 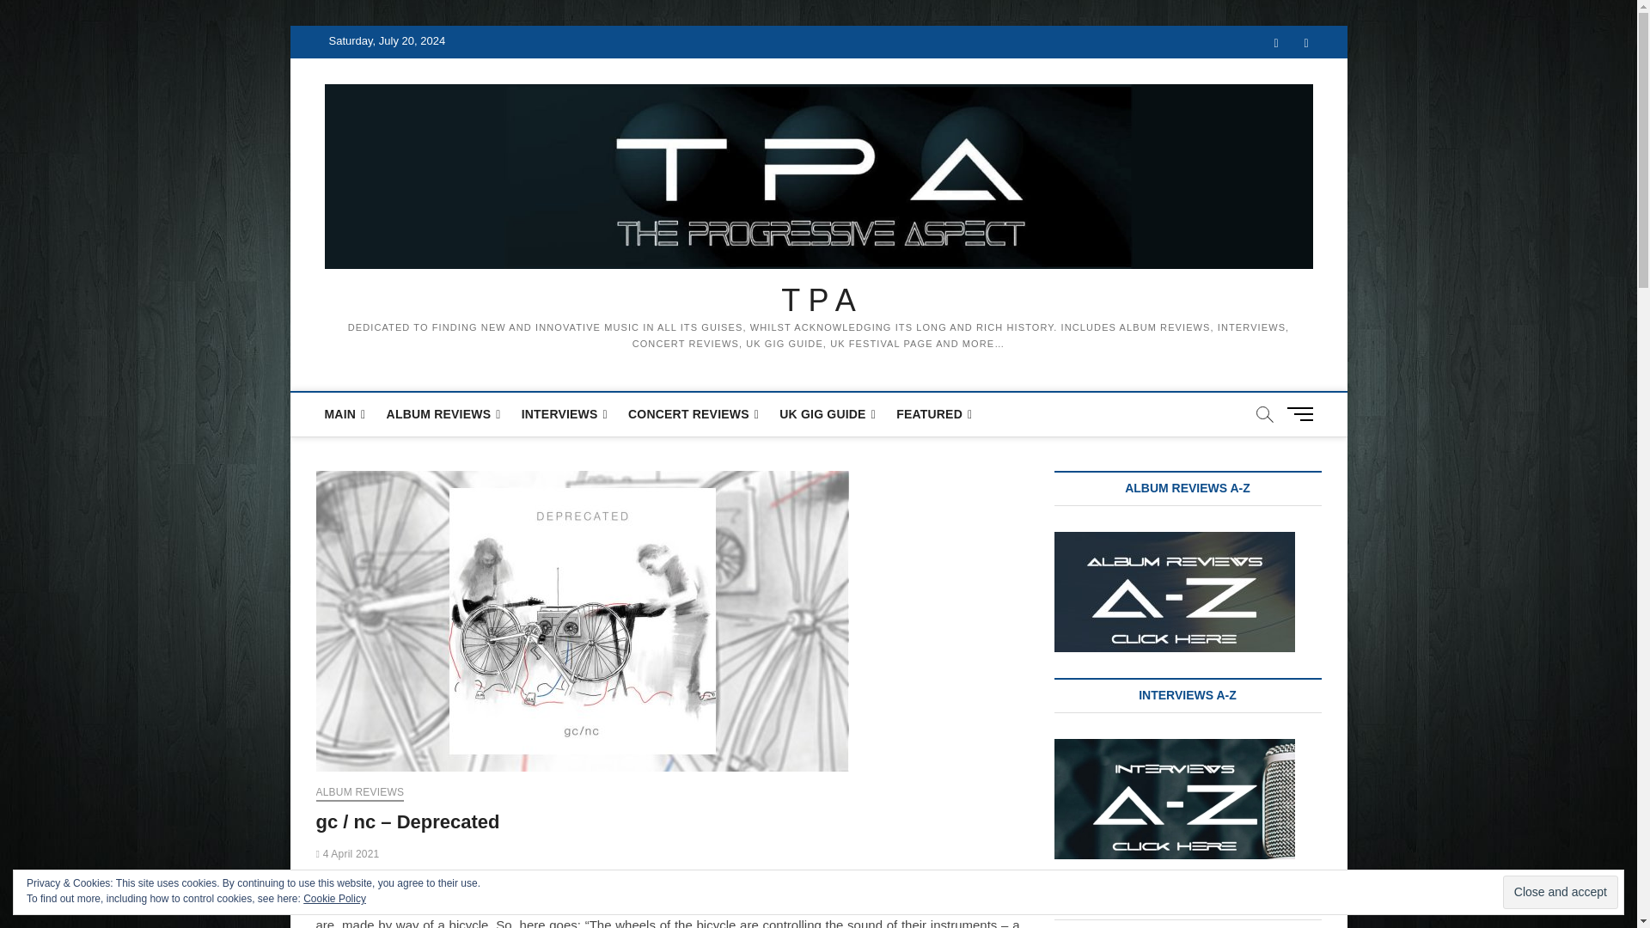 I want to click on ALBUM REVIEWS, so click(x=443, y=414).